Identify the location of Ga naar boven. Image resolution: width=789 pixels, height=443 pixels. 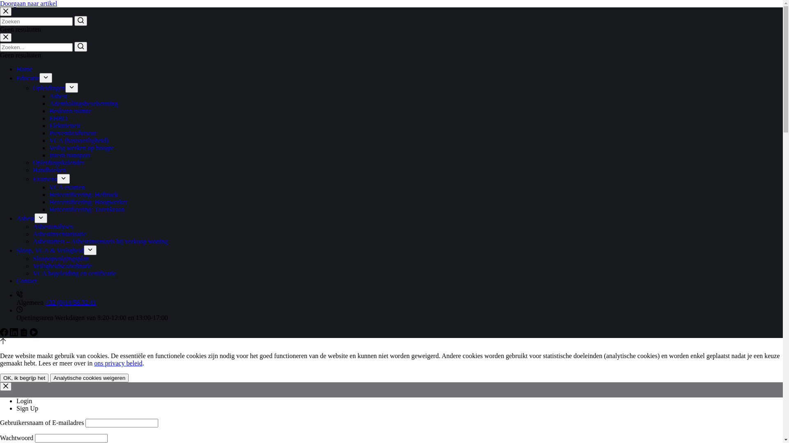
(3, 342).